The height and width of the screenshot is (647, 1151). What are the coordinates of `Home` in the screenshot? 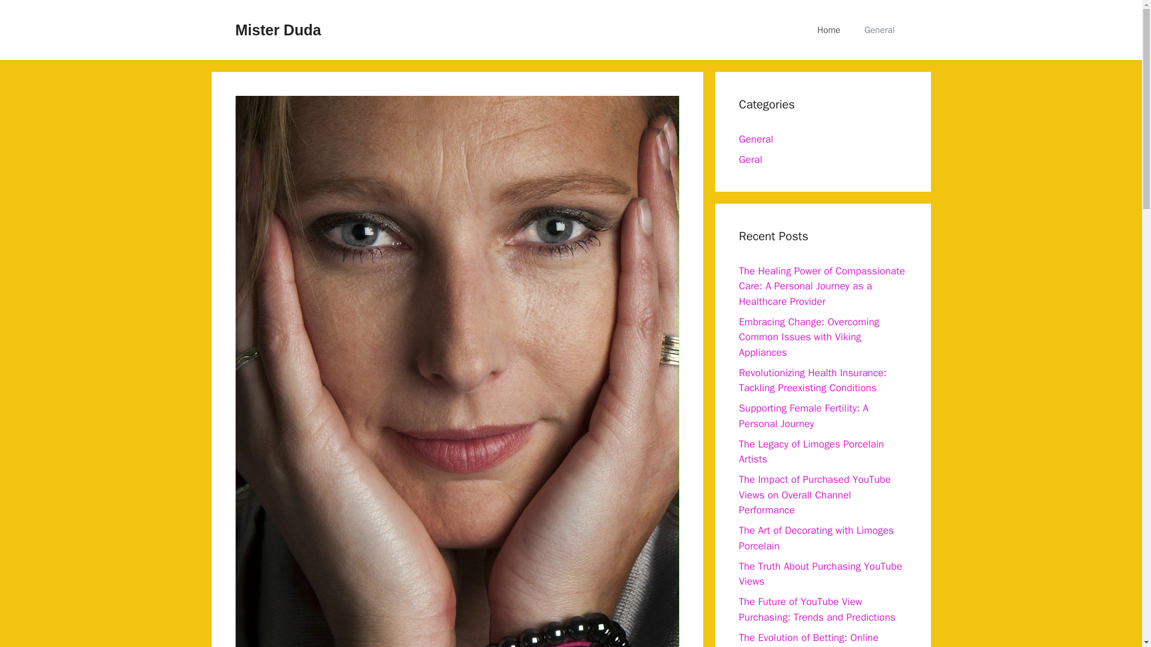 It's located at (829, 30).